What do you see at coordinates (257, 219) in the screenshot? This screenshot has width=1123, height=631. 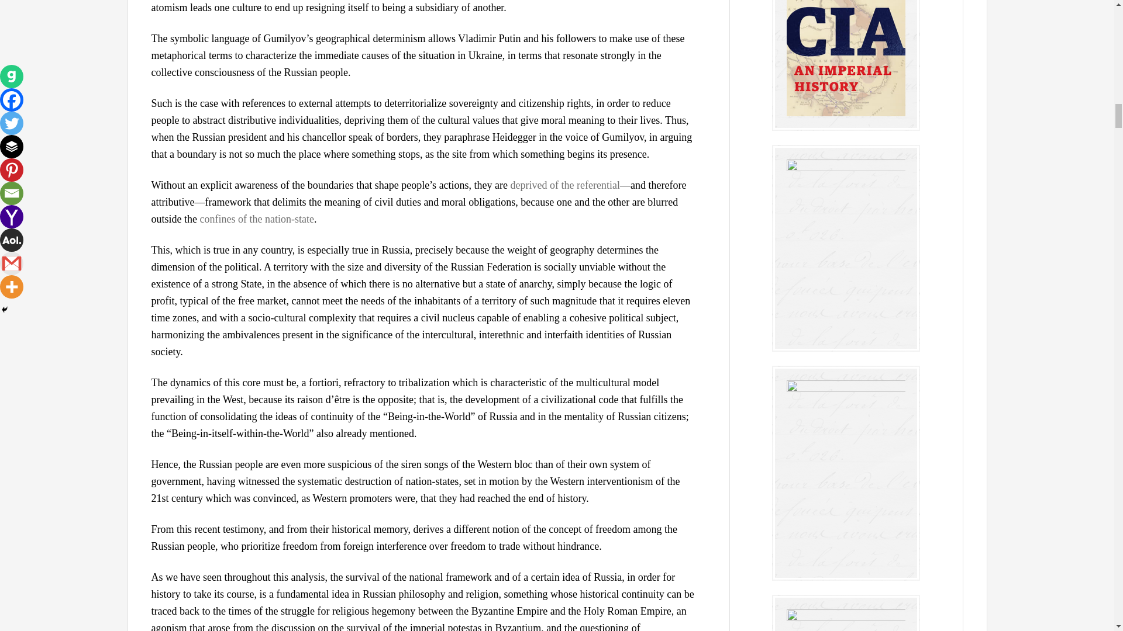 I see `confines of the nation-state` at bounding box center [257, 219].